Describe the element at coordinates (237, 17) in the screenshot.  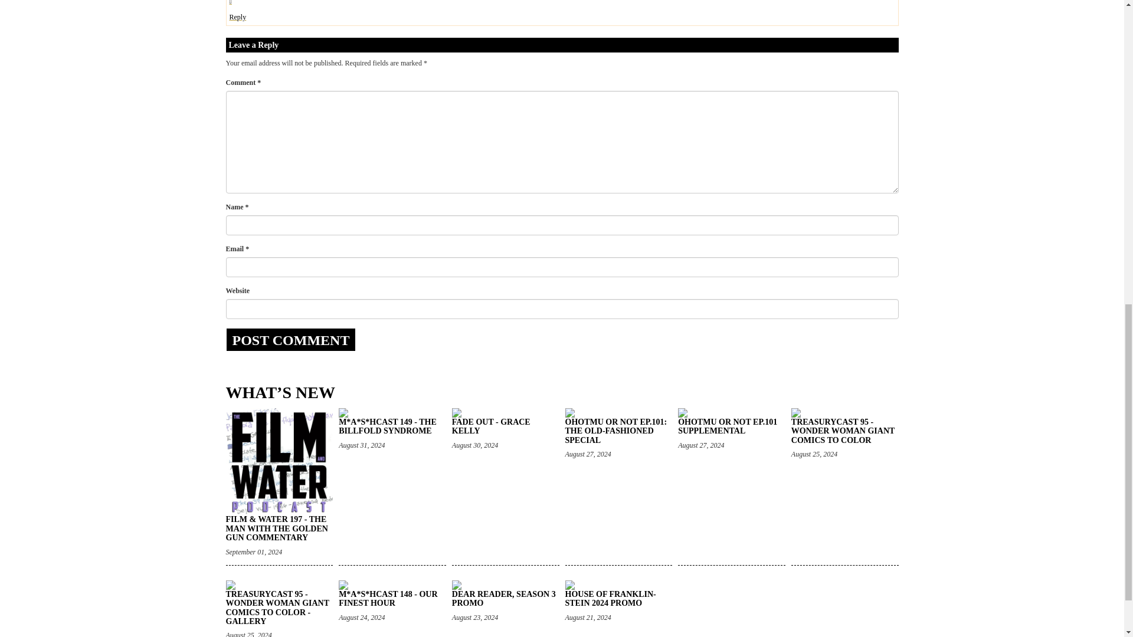
I see `Reply` at that location.